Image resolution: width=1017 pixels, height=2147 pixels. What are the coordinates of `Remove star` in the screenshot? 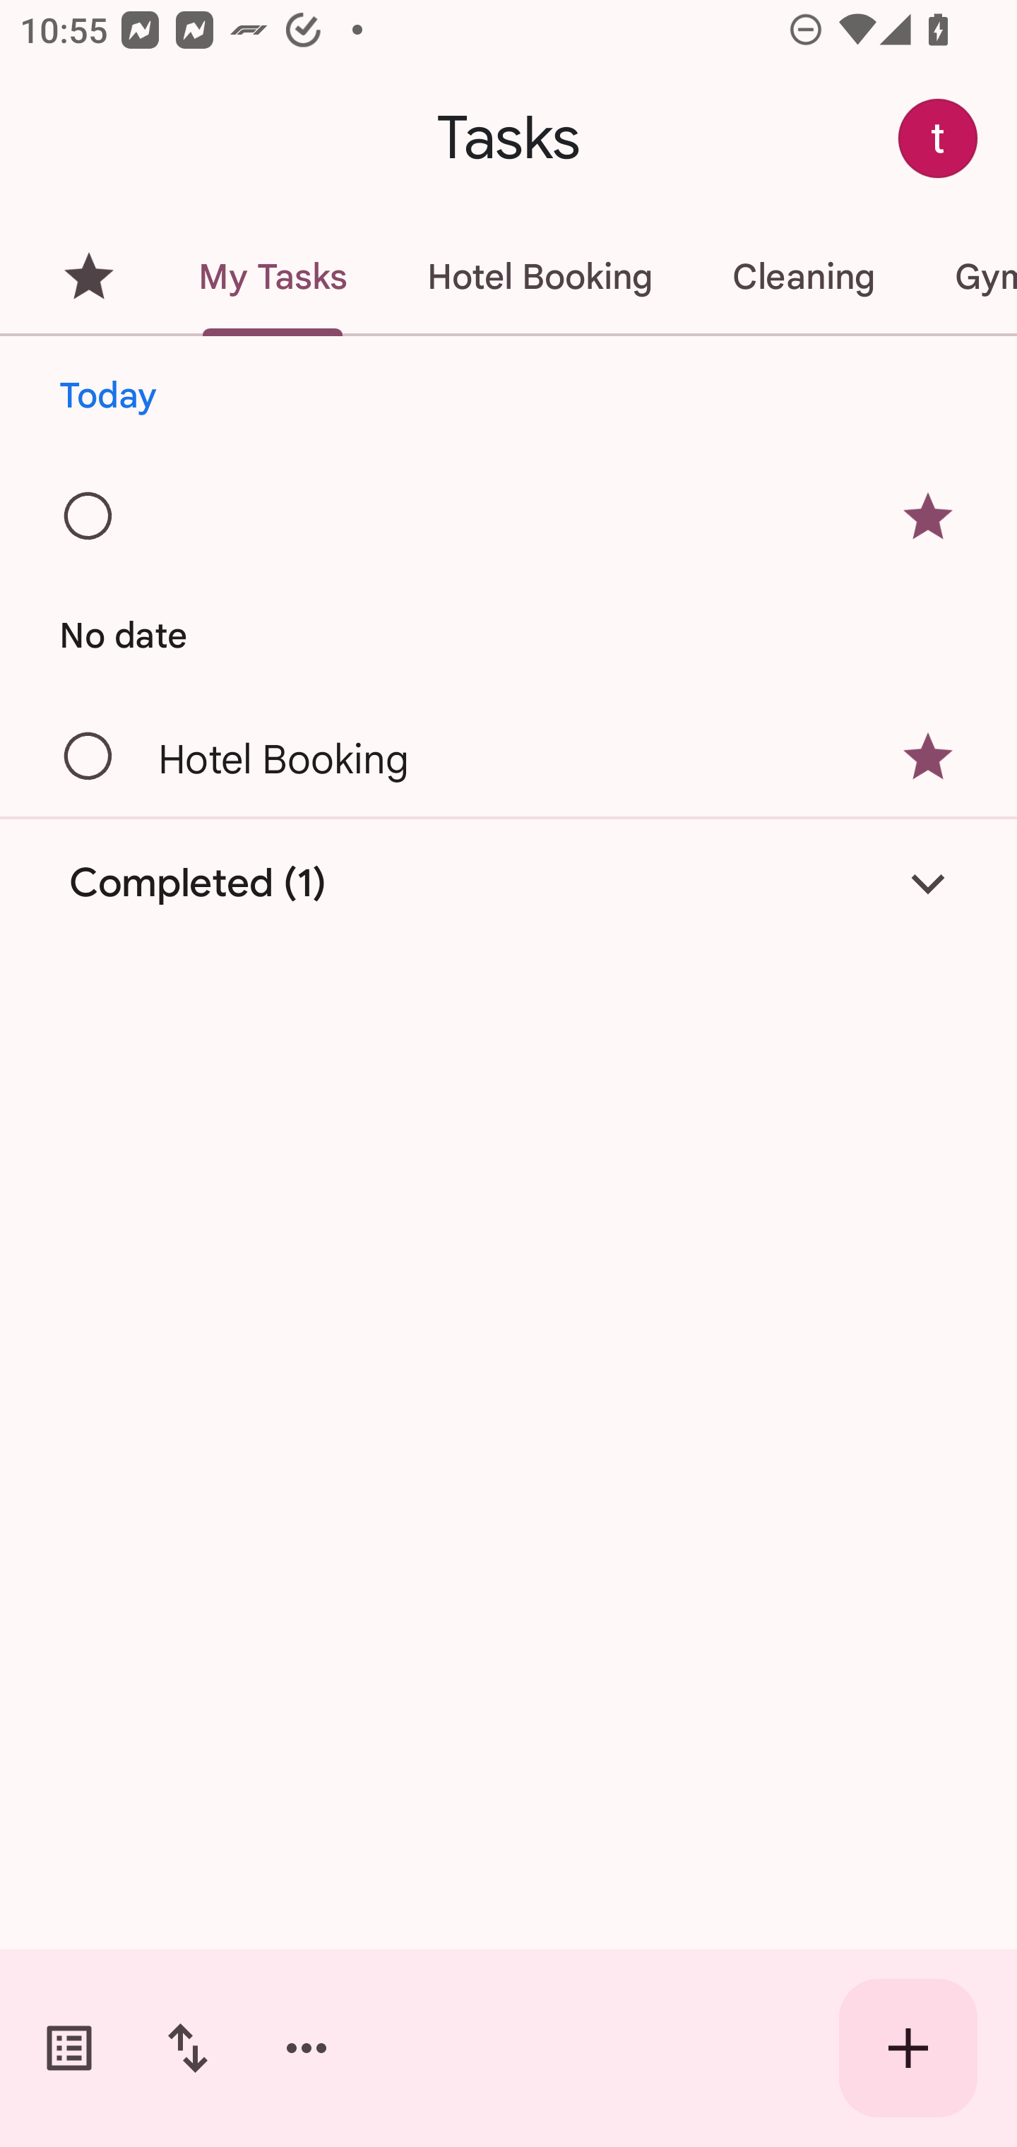 It's located at (928, 516).